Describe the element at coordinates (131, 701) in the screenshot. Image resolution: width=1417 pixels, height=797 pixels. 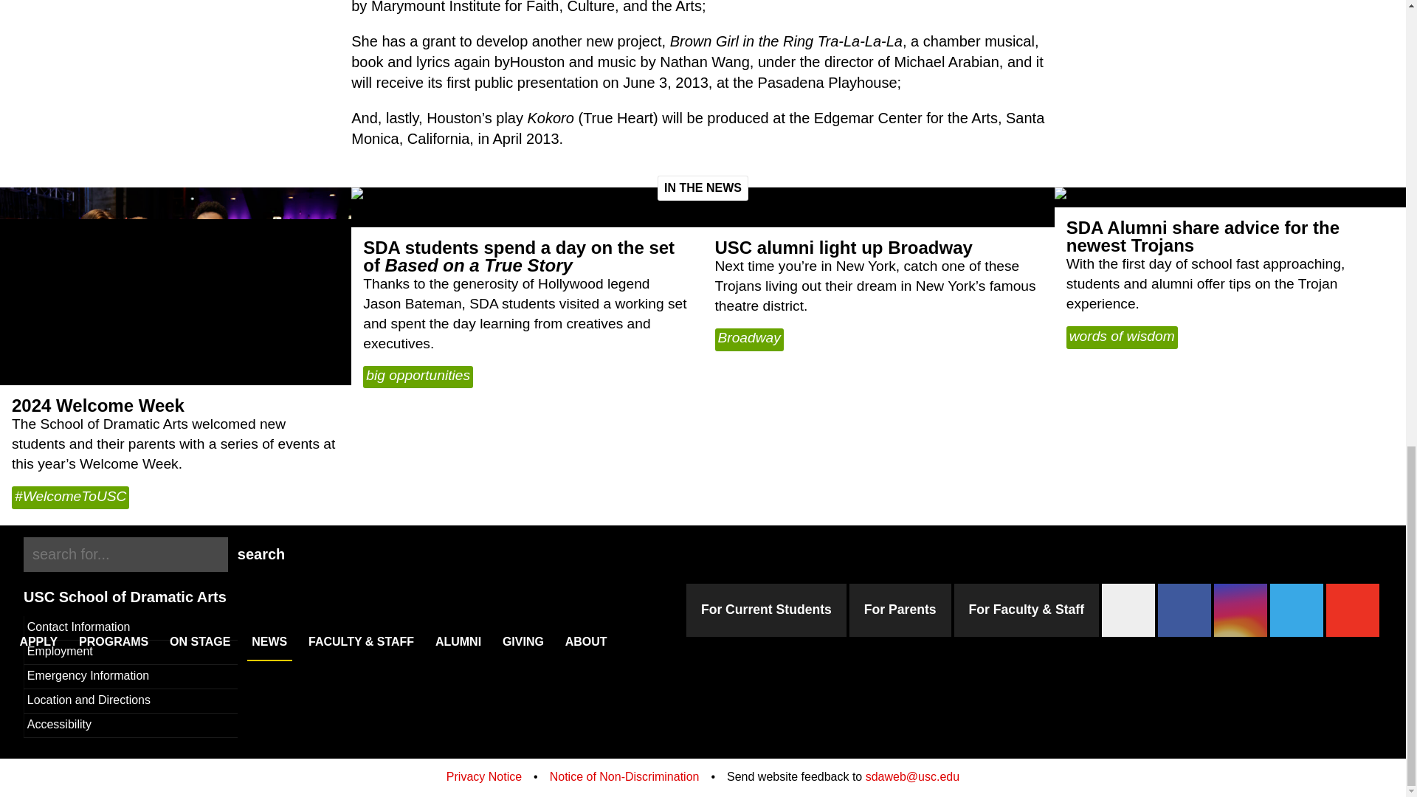
I see `Location and Directions` at that location.